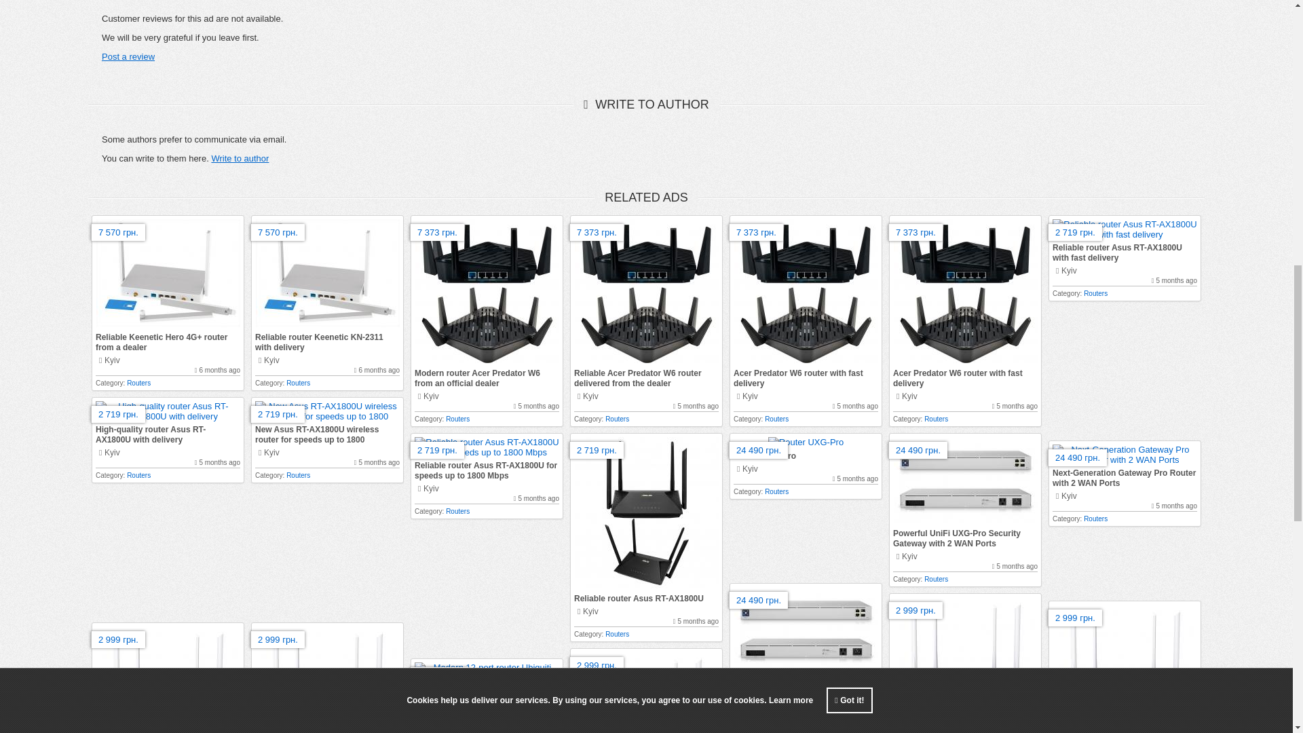 The height and width of the screenshot is (733, 1303). What do you see at coordinates (298, 383) in the screenshot?
I see `Routers` at bounding box center [298, 383].